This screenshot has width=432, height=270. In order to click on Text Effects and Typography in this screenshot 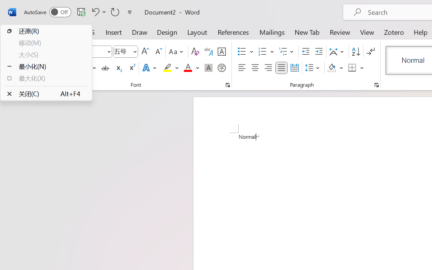, I will do `click(150, 68)`.